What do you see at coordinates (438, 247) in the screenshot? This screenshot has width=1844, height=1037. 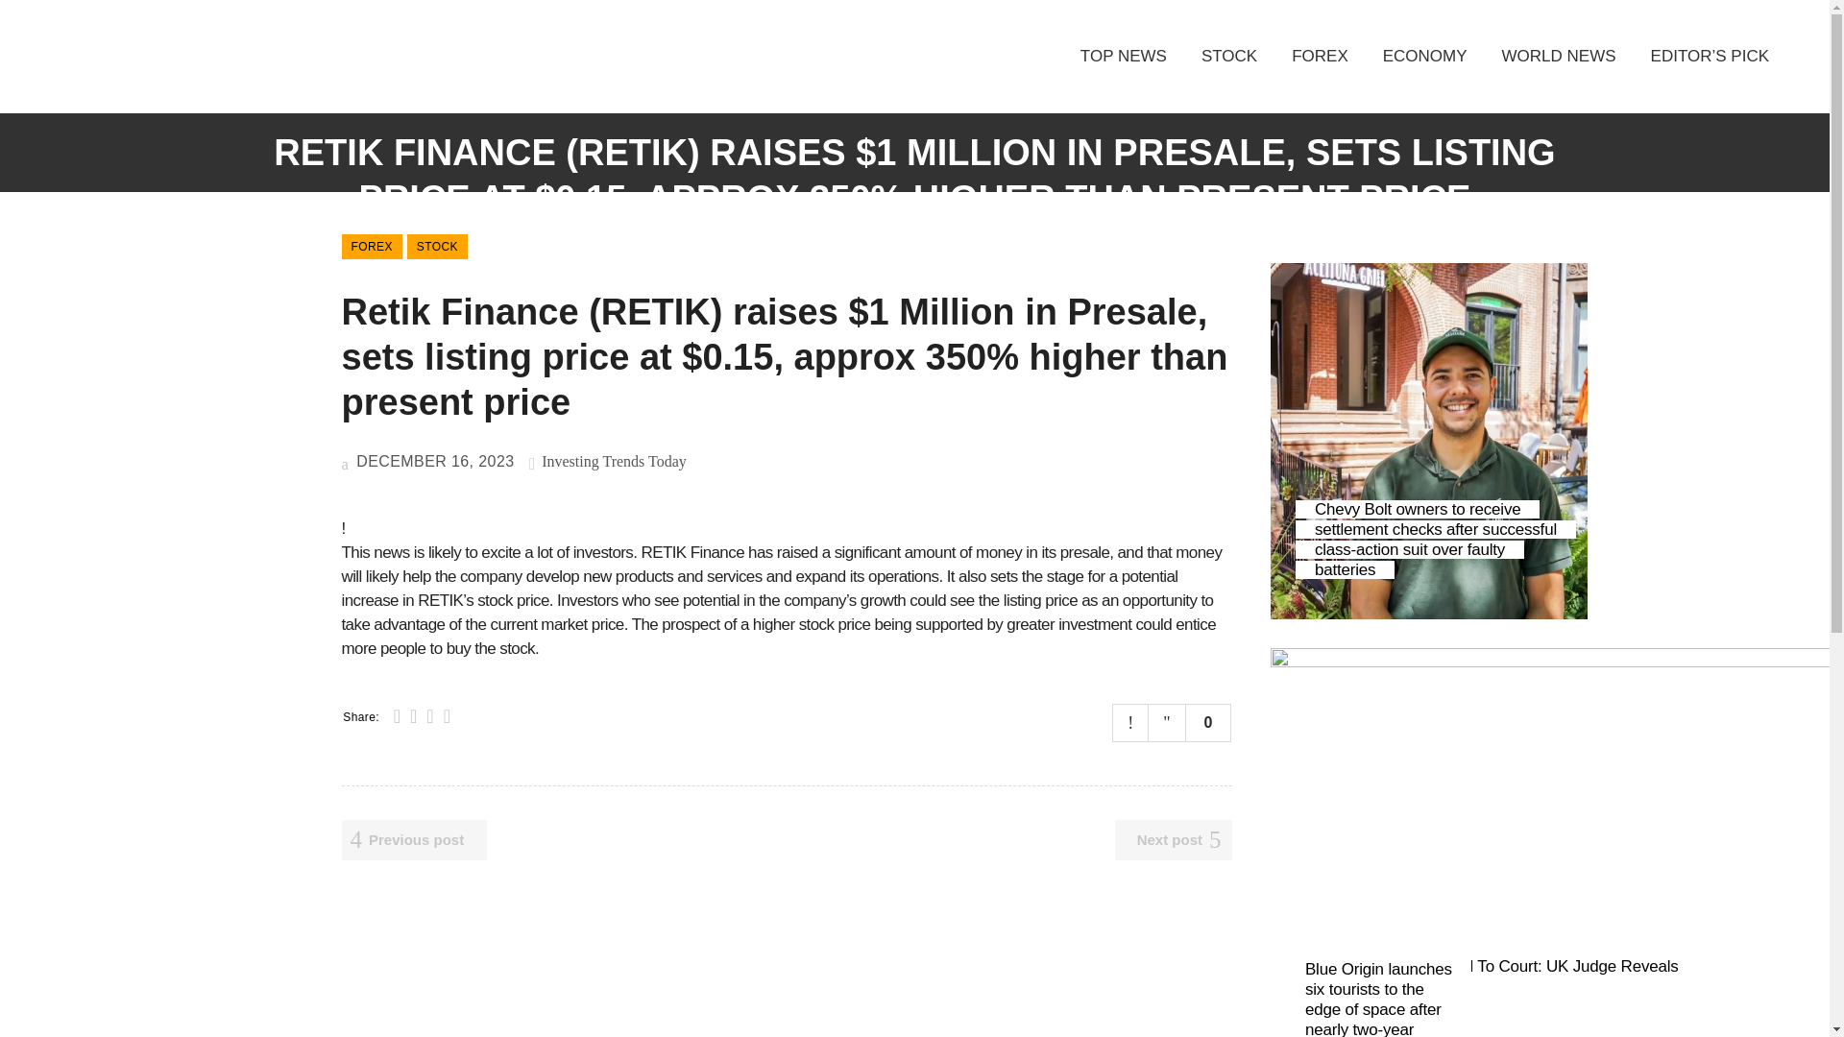 I see `STOCK` at bounding box center [438, 247].